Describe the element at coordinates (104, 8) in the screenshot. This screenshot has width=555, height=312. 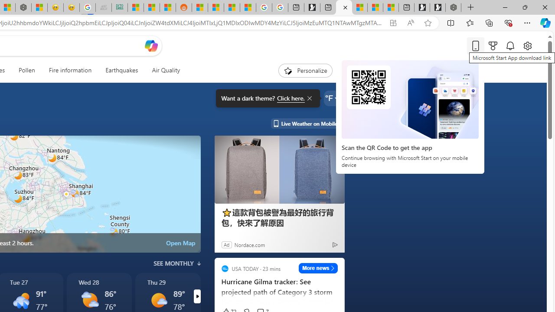
I see `Navy Quest` at that location.